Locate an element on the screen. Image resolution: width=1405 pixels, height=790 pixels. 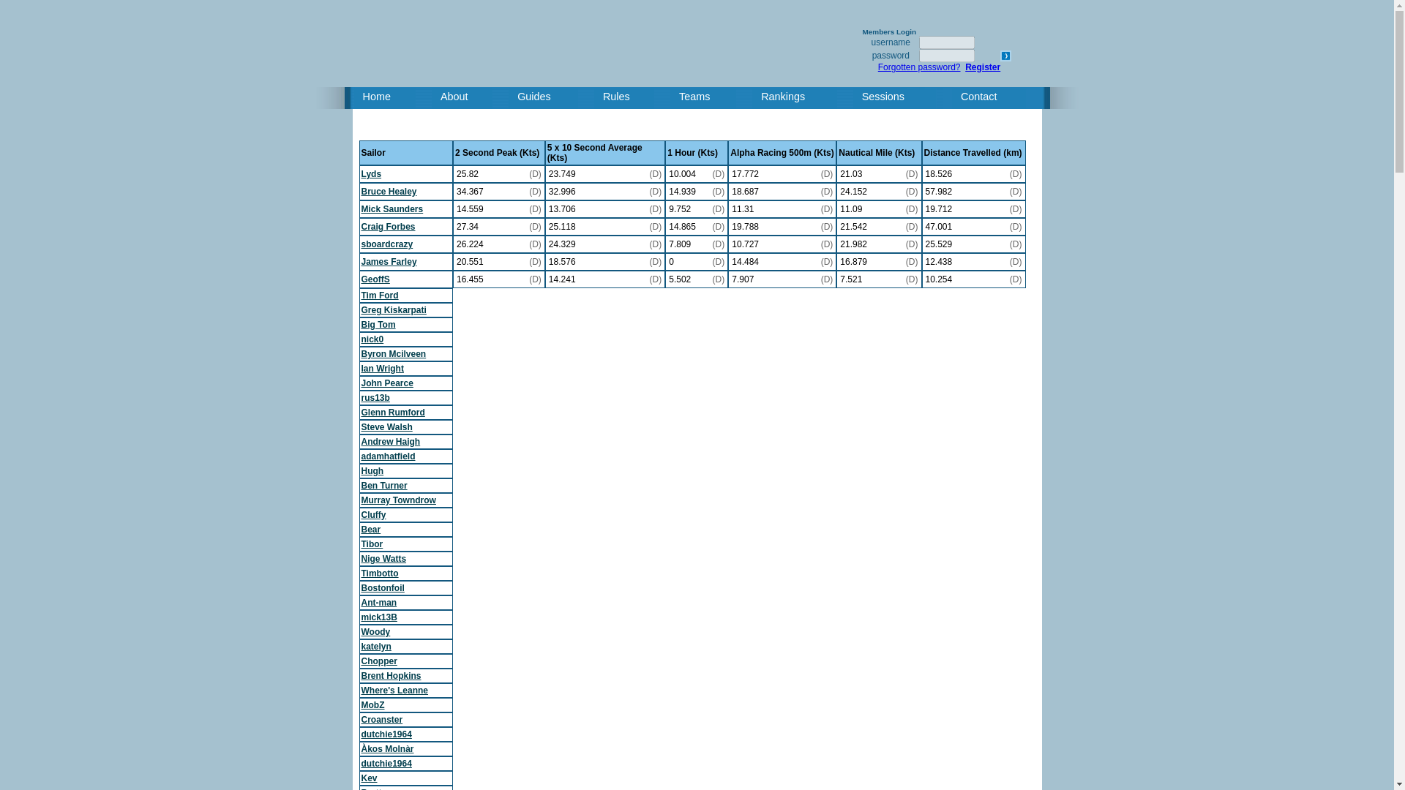
Ian Wright is located at coordinates (382, 368).